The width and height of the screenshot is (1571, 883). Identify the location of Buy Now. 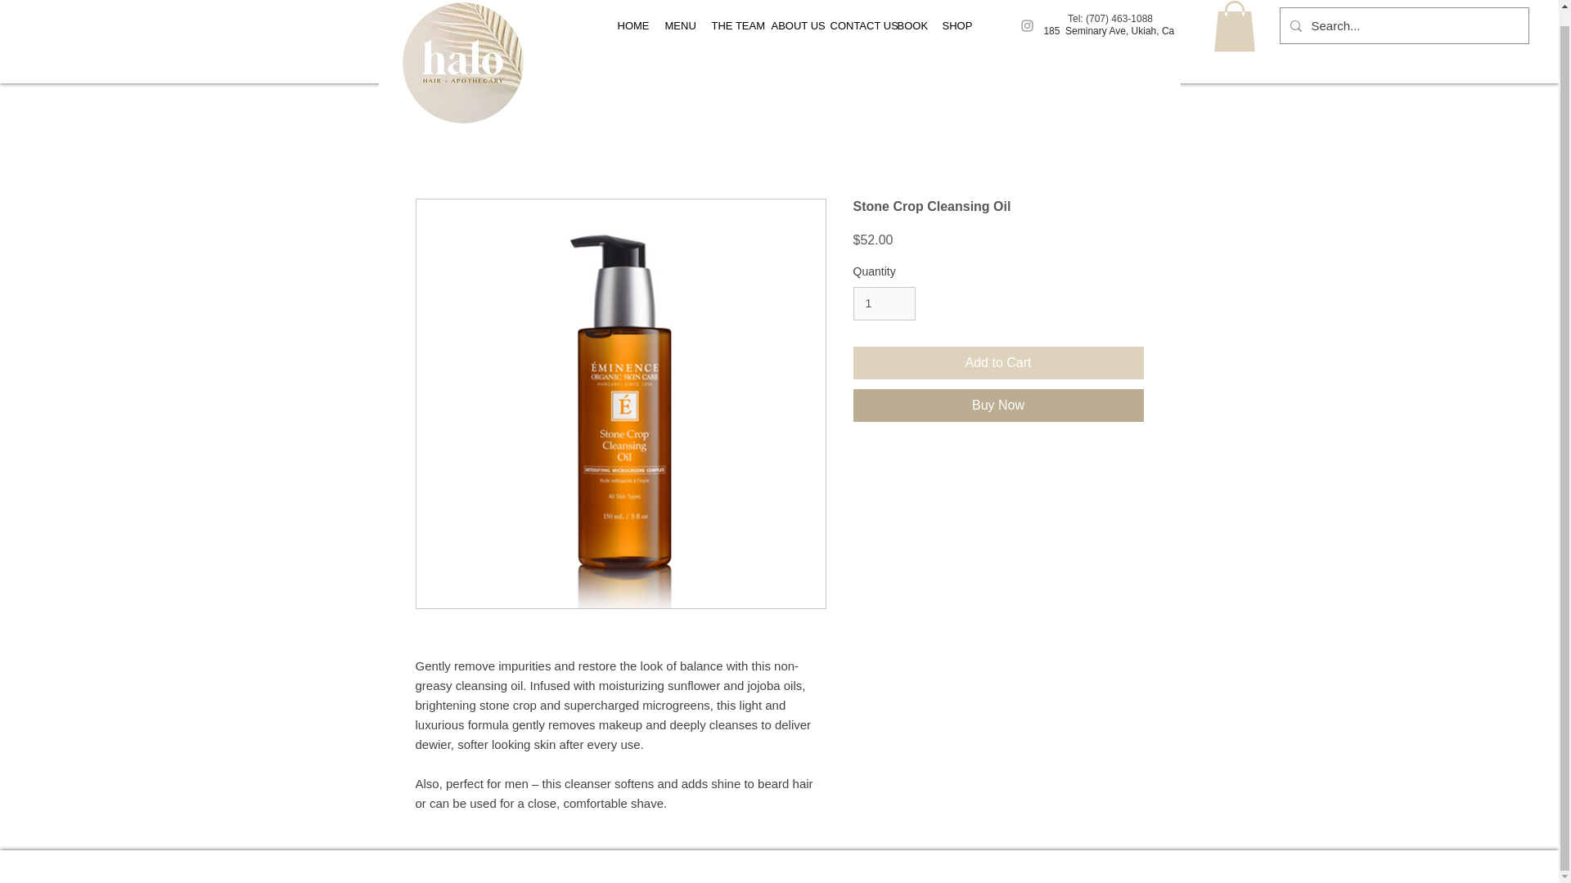
(998, 406).